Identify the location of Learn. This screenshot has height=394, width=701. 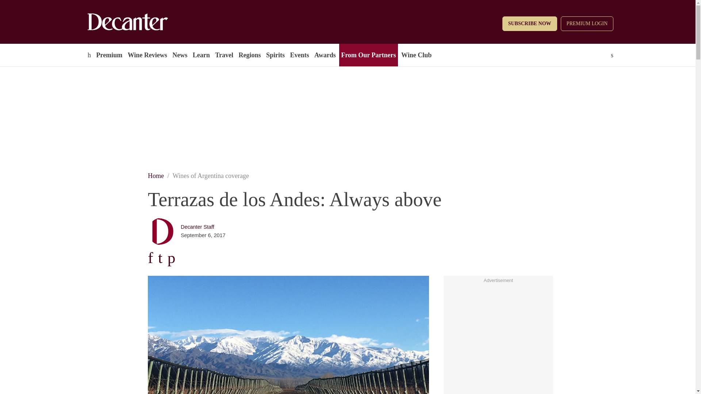
(201, 55).